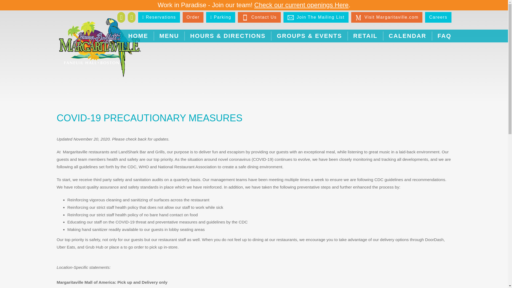 The height and width of the screenshot is (288, 512). What do you see at coordinates (387, 17) in the screenshot?
I see `Visit Margaritaville.com` at bounding box center [387, 17].